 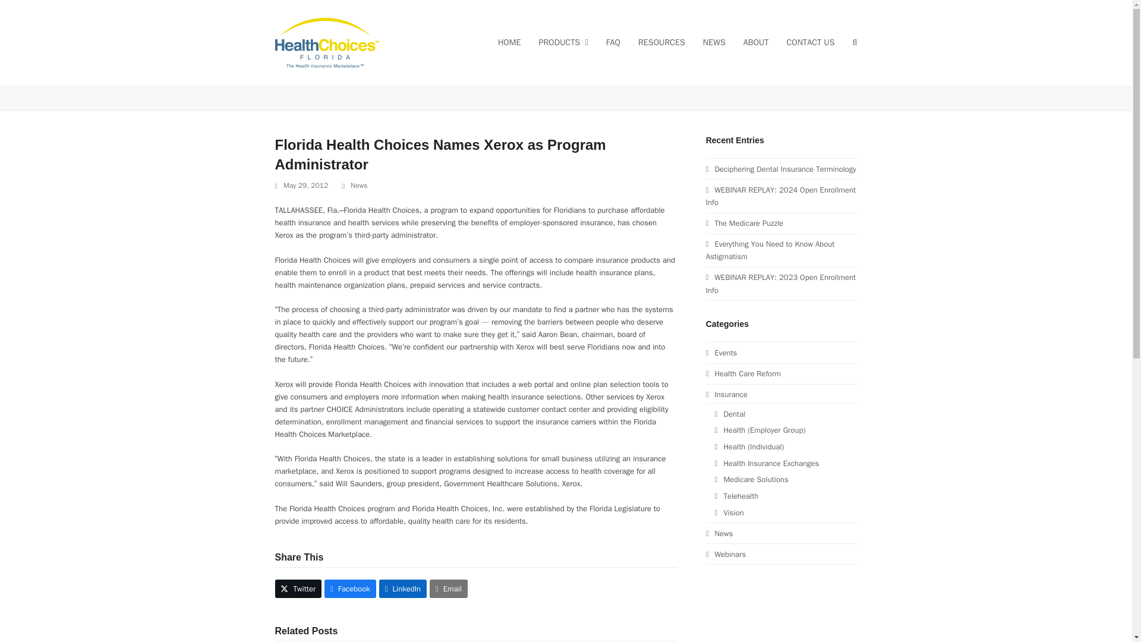 I want to click on Events, so click(x=721, y=353).